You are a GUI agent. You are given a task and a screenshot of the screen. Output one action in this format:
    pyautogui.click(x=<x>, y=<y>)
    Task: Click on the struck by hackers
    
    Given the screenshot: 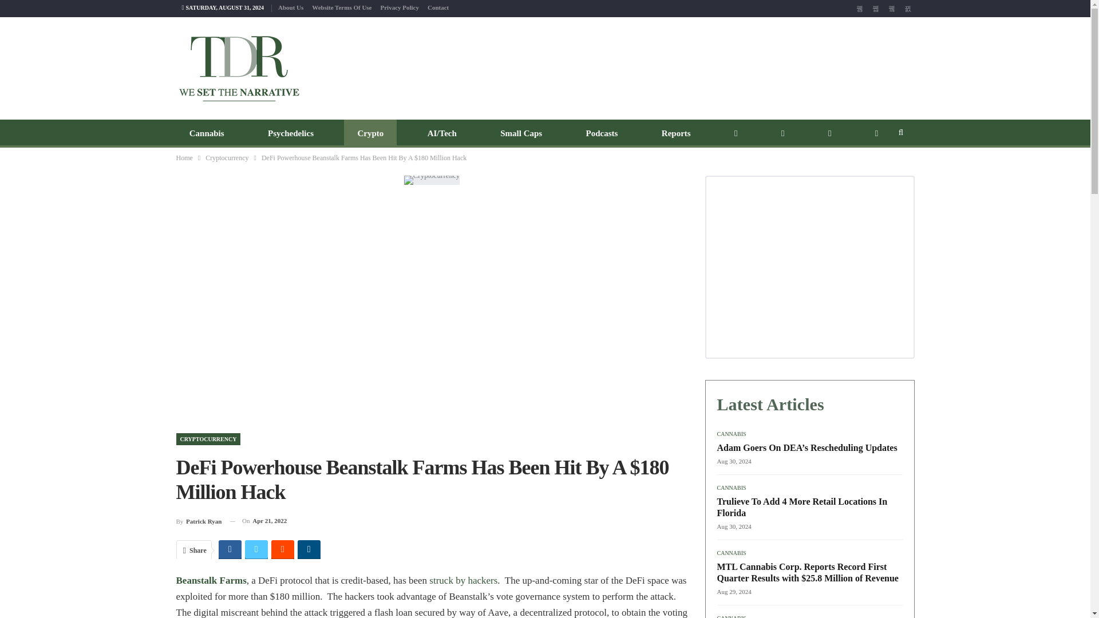 What is the action you would take?
    pyautogui.click(x=462, y=580)
    